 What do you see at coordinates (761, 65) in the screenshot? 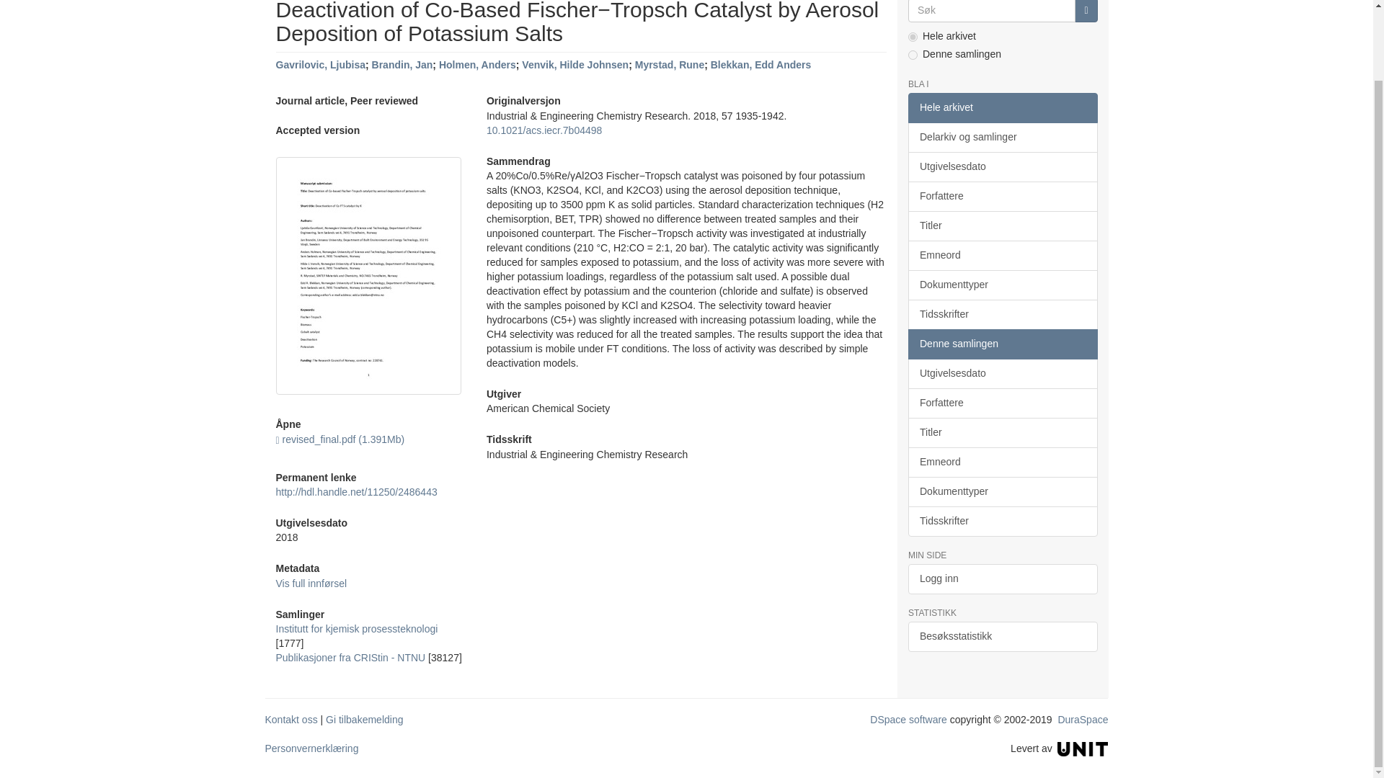
I see `Blekkan, Edd Anders` at bounding box center [761, 65].